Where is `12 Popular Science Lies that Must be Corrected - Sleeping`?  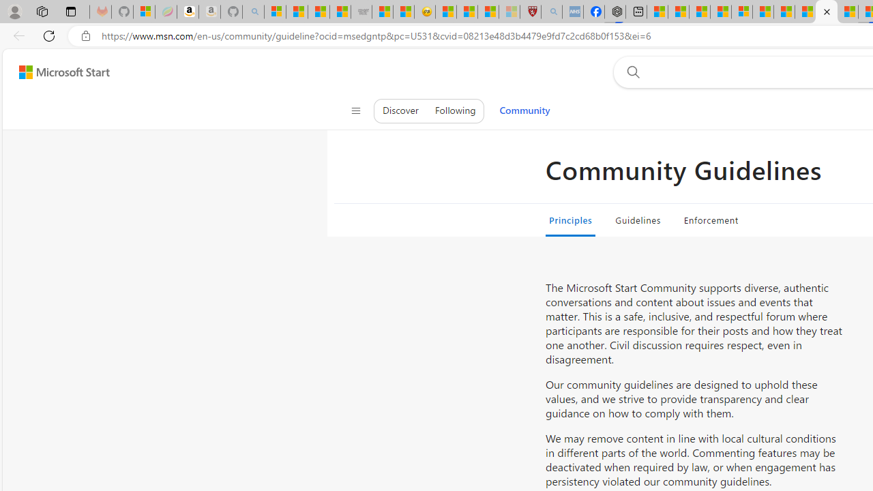 12 Popular Science Lies that Must be Corrected - Sleeping is located at coordinates (509, 12).